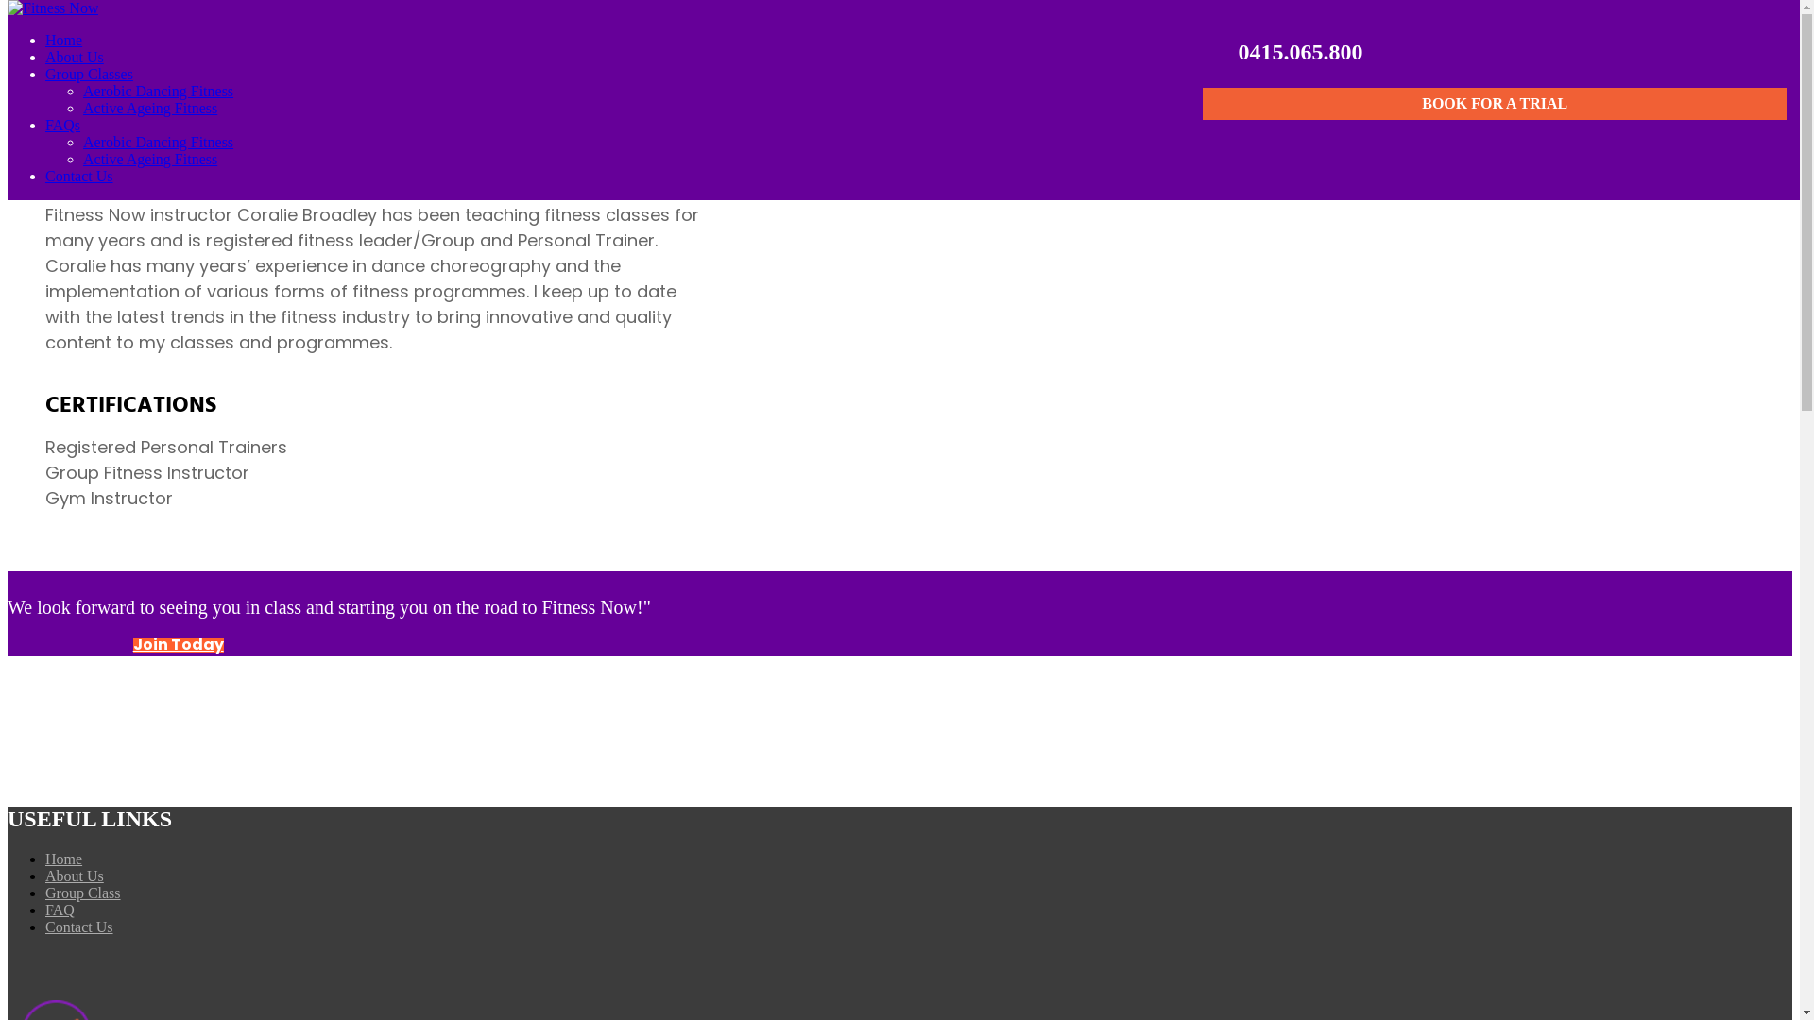 This screenshot has height=1020, width=1814. Describe the element at coordinates (64, 859) in the screenshot. I see `Home` at that location.